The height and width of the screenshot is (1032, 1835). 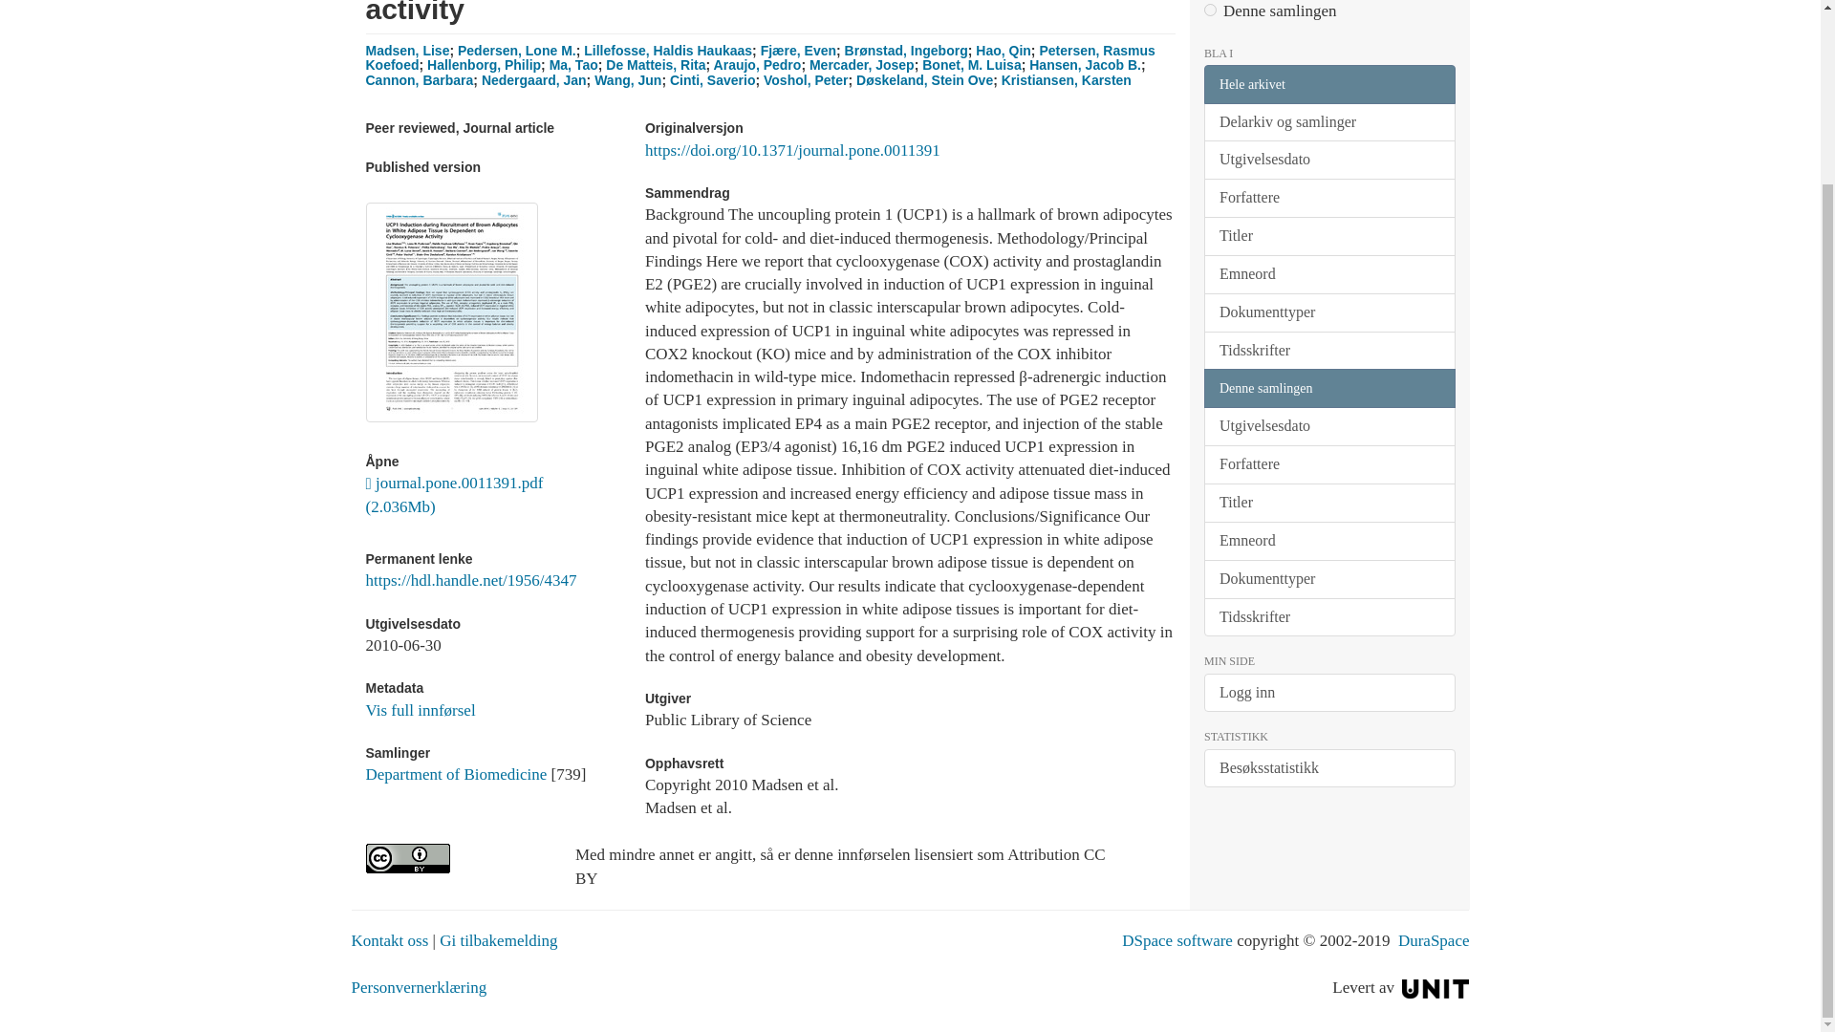 I want to click on Hallenborg, Philip, so click(x=484, y=65).